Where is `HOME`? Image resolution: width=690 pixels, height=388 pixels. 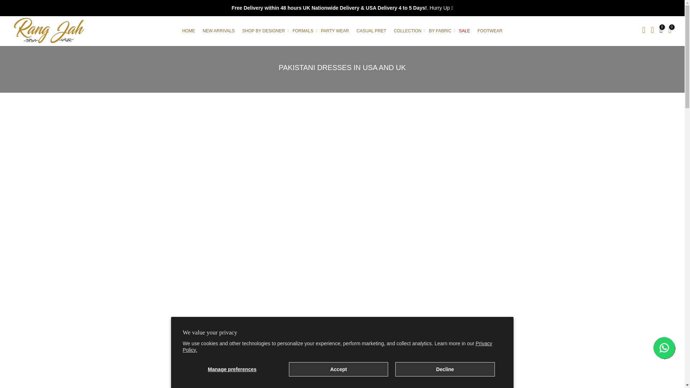 HOME is located at coordinates (188, 30).